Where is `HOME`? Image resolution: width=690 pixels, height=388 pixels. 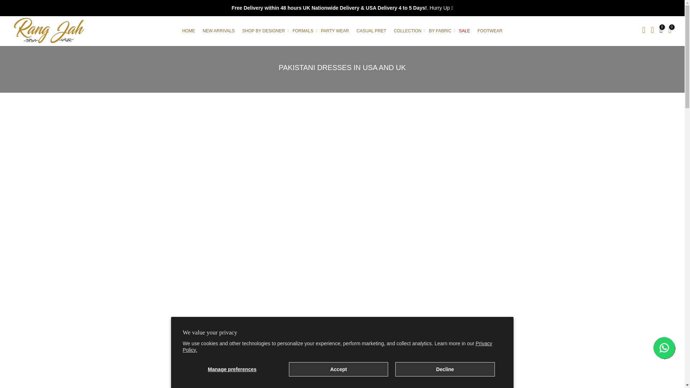 HOME is located at coordinates (188, 30).